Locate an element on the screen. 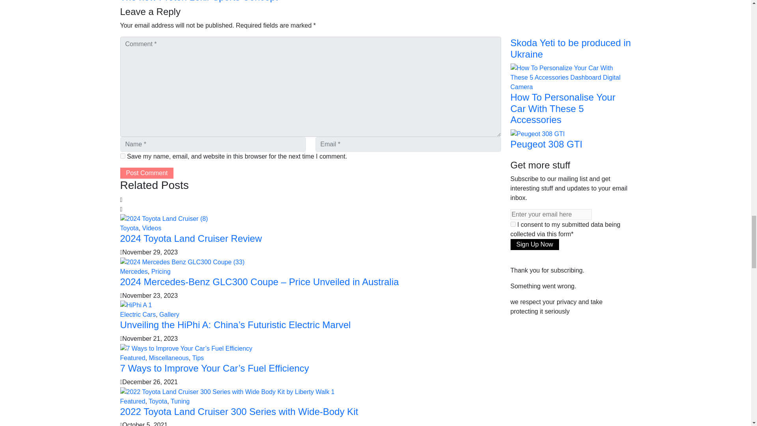 This screenshot has height=426, width=757. on is located at coordinates (513, 224).